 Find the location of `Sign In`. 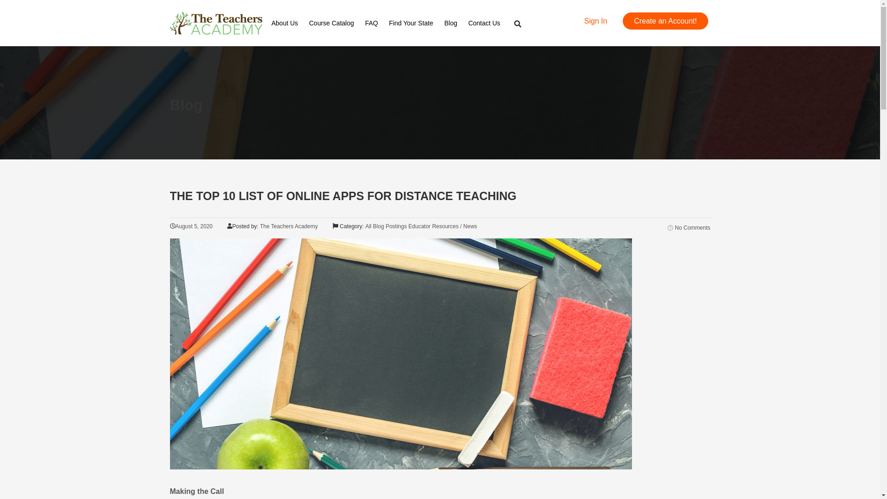

Sign In is located at coordinates (595, 21).